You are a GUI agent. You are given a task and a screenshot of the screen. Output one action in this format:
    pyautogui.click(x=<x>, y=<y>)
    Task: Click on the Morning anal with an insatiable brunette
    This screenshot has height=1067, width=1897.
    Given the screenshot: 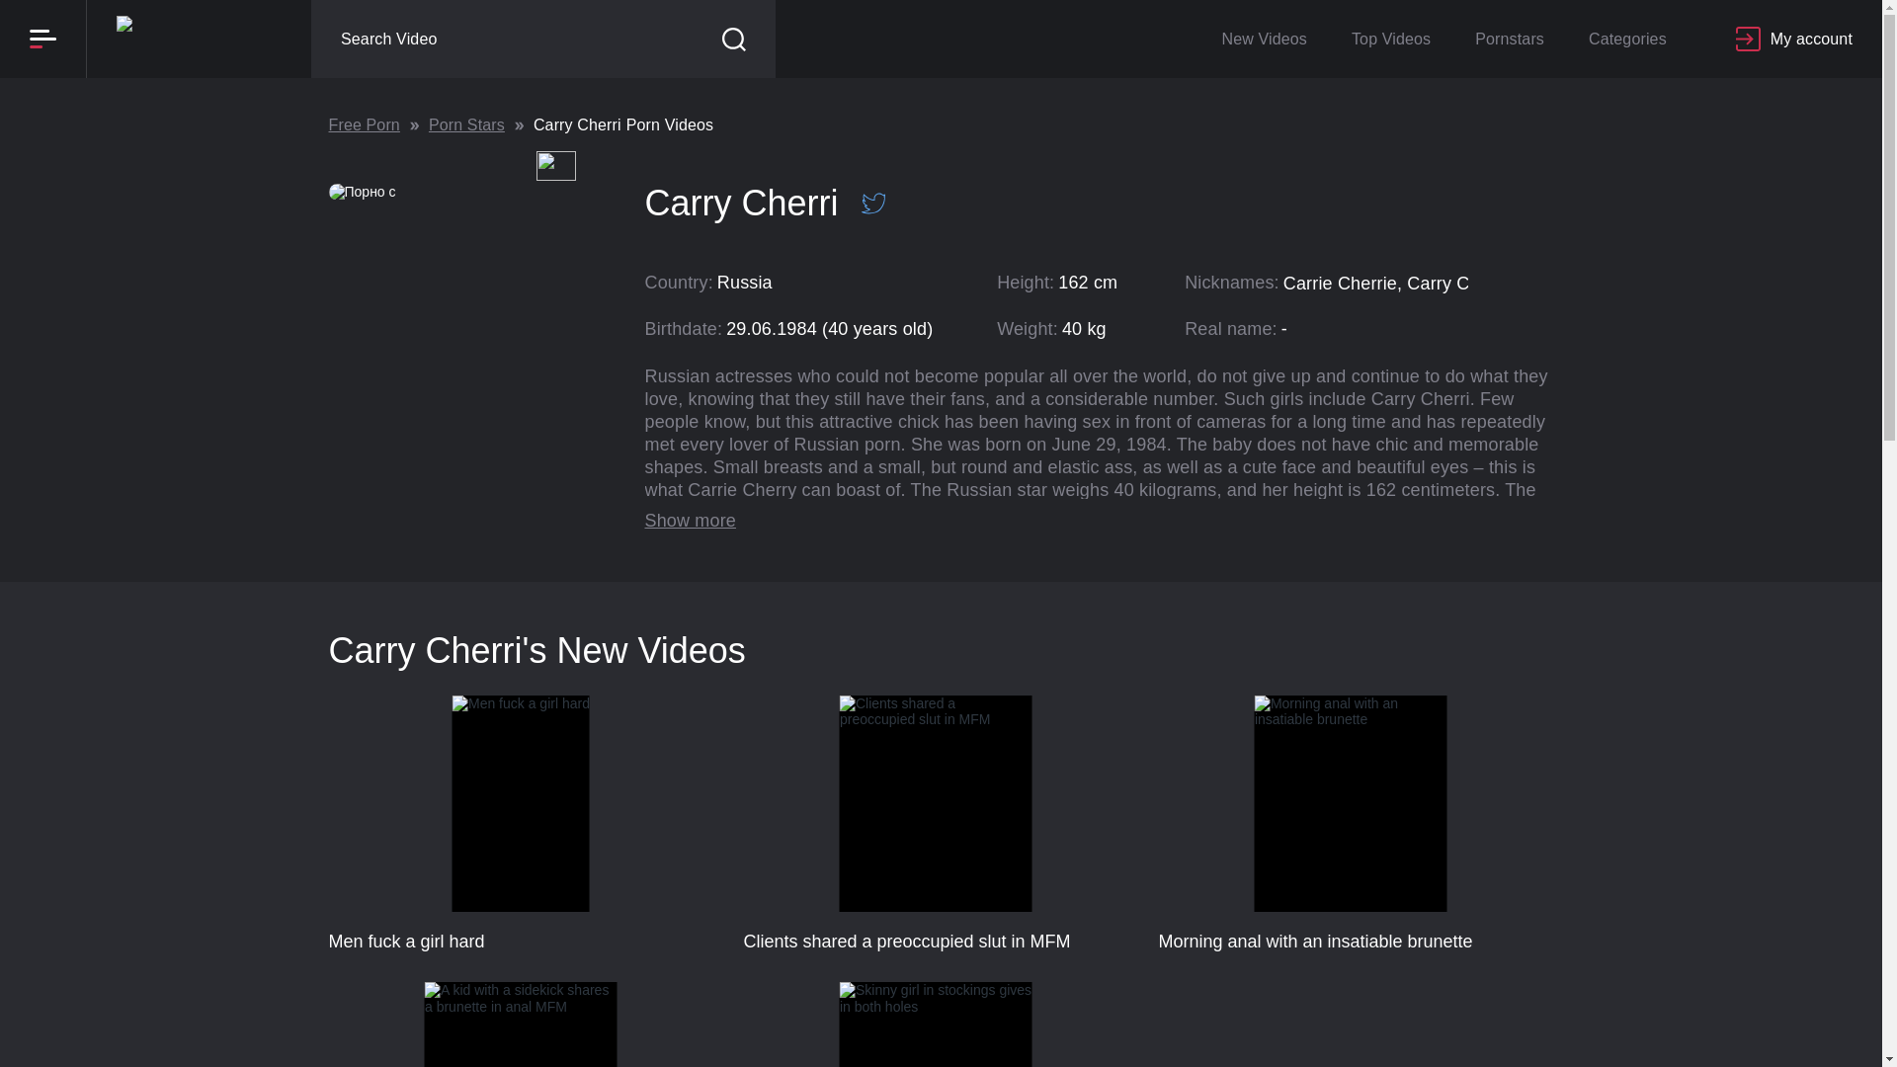 What is the action you would take?
    pyautogui.click(x=1350, y=824)
    